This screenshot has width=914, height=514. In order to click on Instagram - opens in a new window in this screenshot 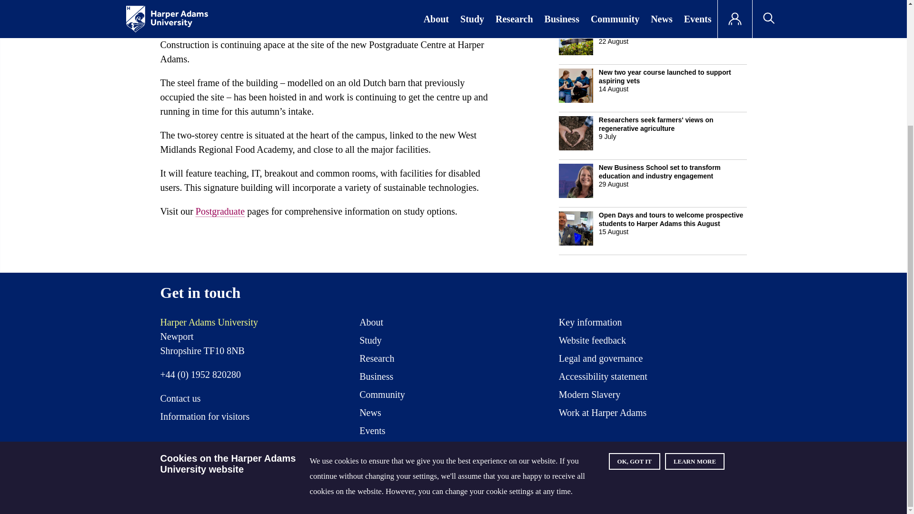, I will do `click(646, 448)`.